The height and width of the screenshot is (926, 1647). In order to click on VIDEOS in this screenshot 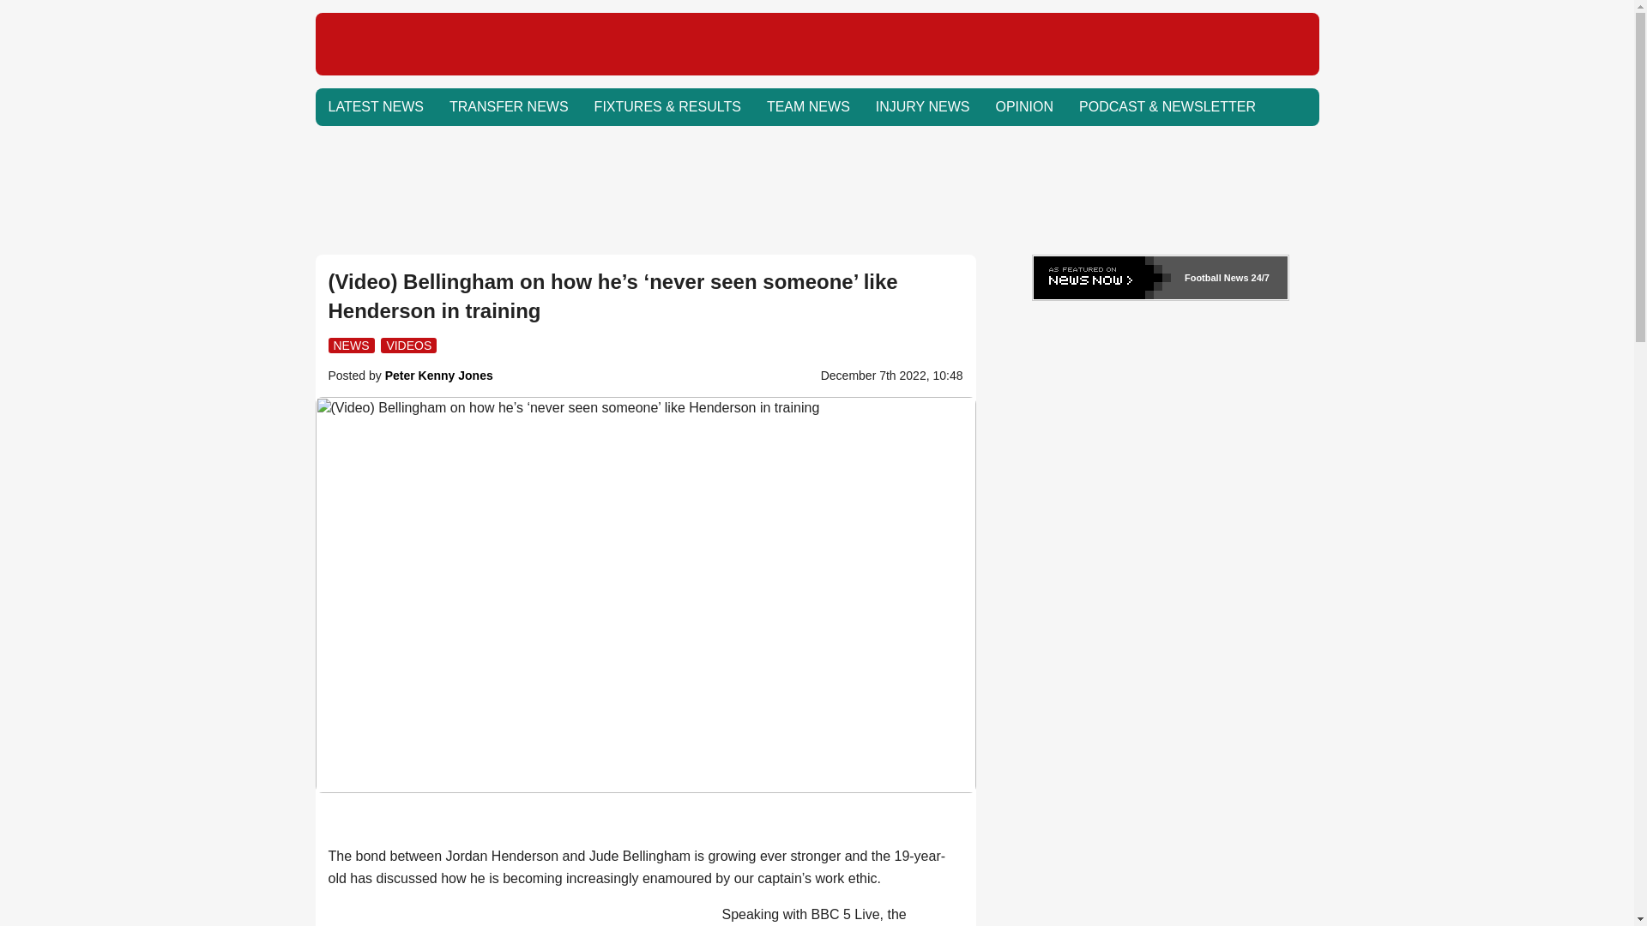, I will do `click(408, 345)`.